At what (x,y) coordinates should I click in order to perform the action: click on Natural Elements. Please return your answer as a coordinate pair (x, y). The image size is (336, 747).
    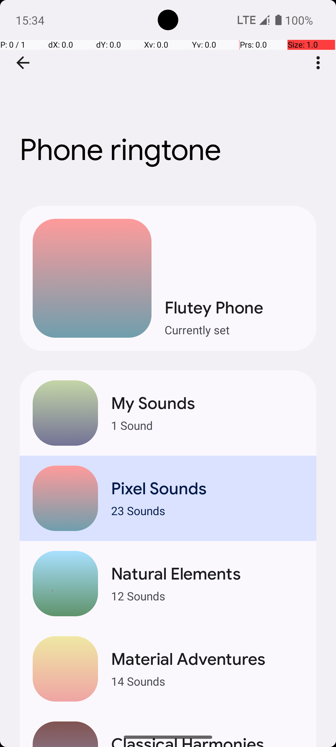
    Looking at the image, I should click on (207, 574).